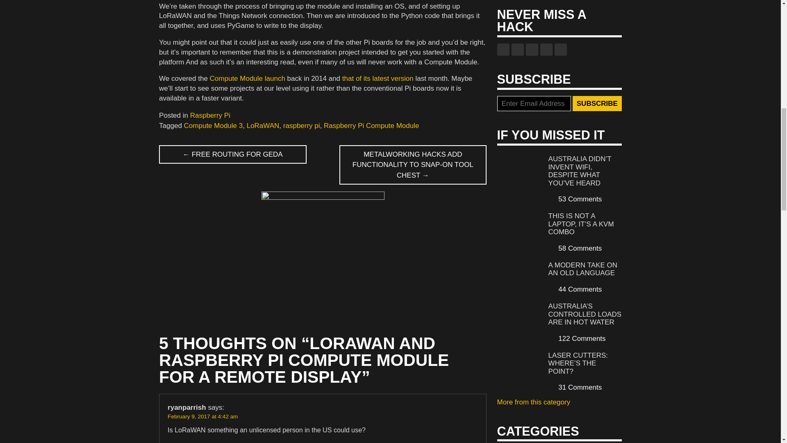  I want to click on Raspberry Pi Compute Module, so click(371, 126).